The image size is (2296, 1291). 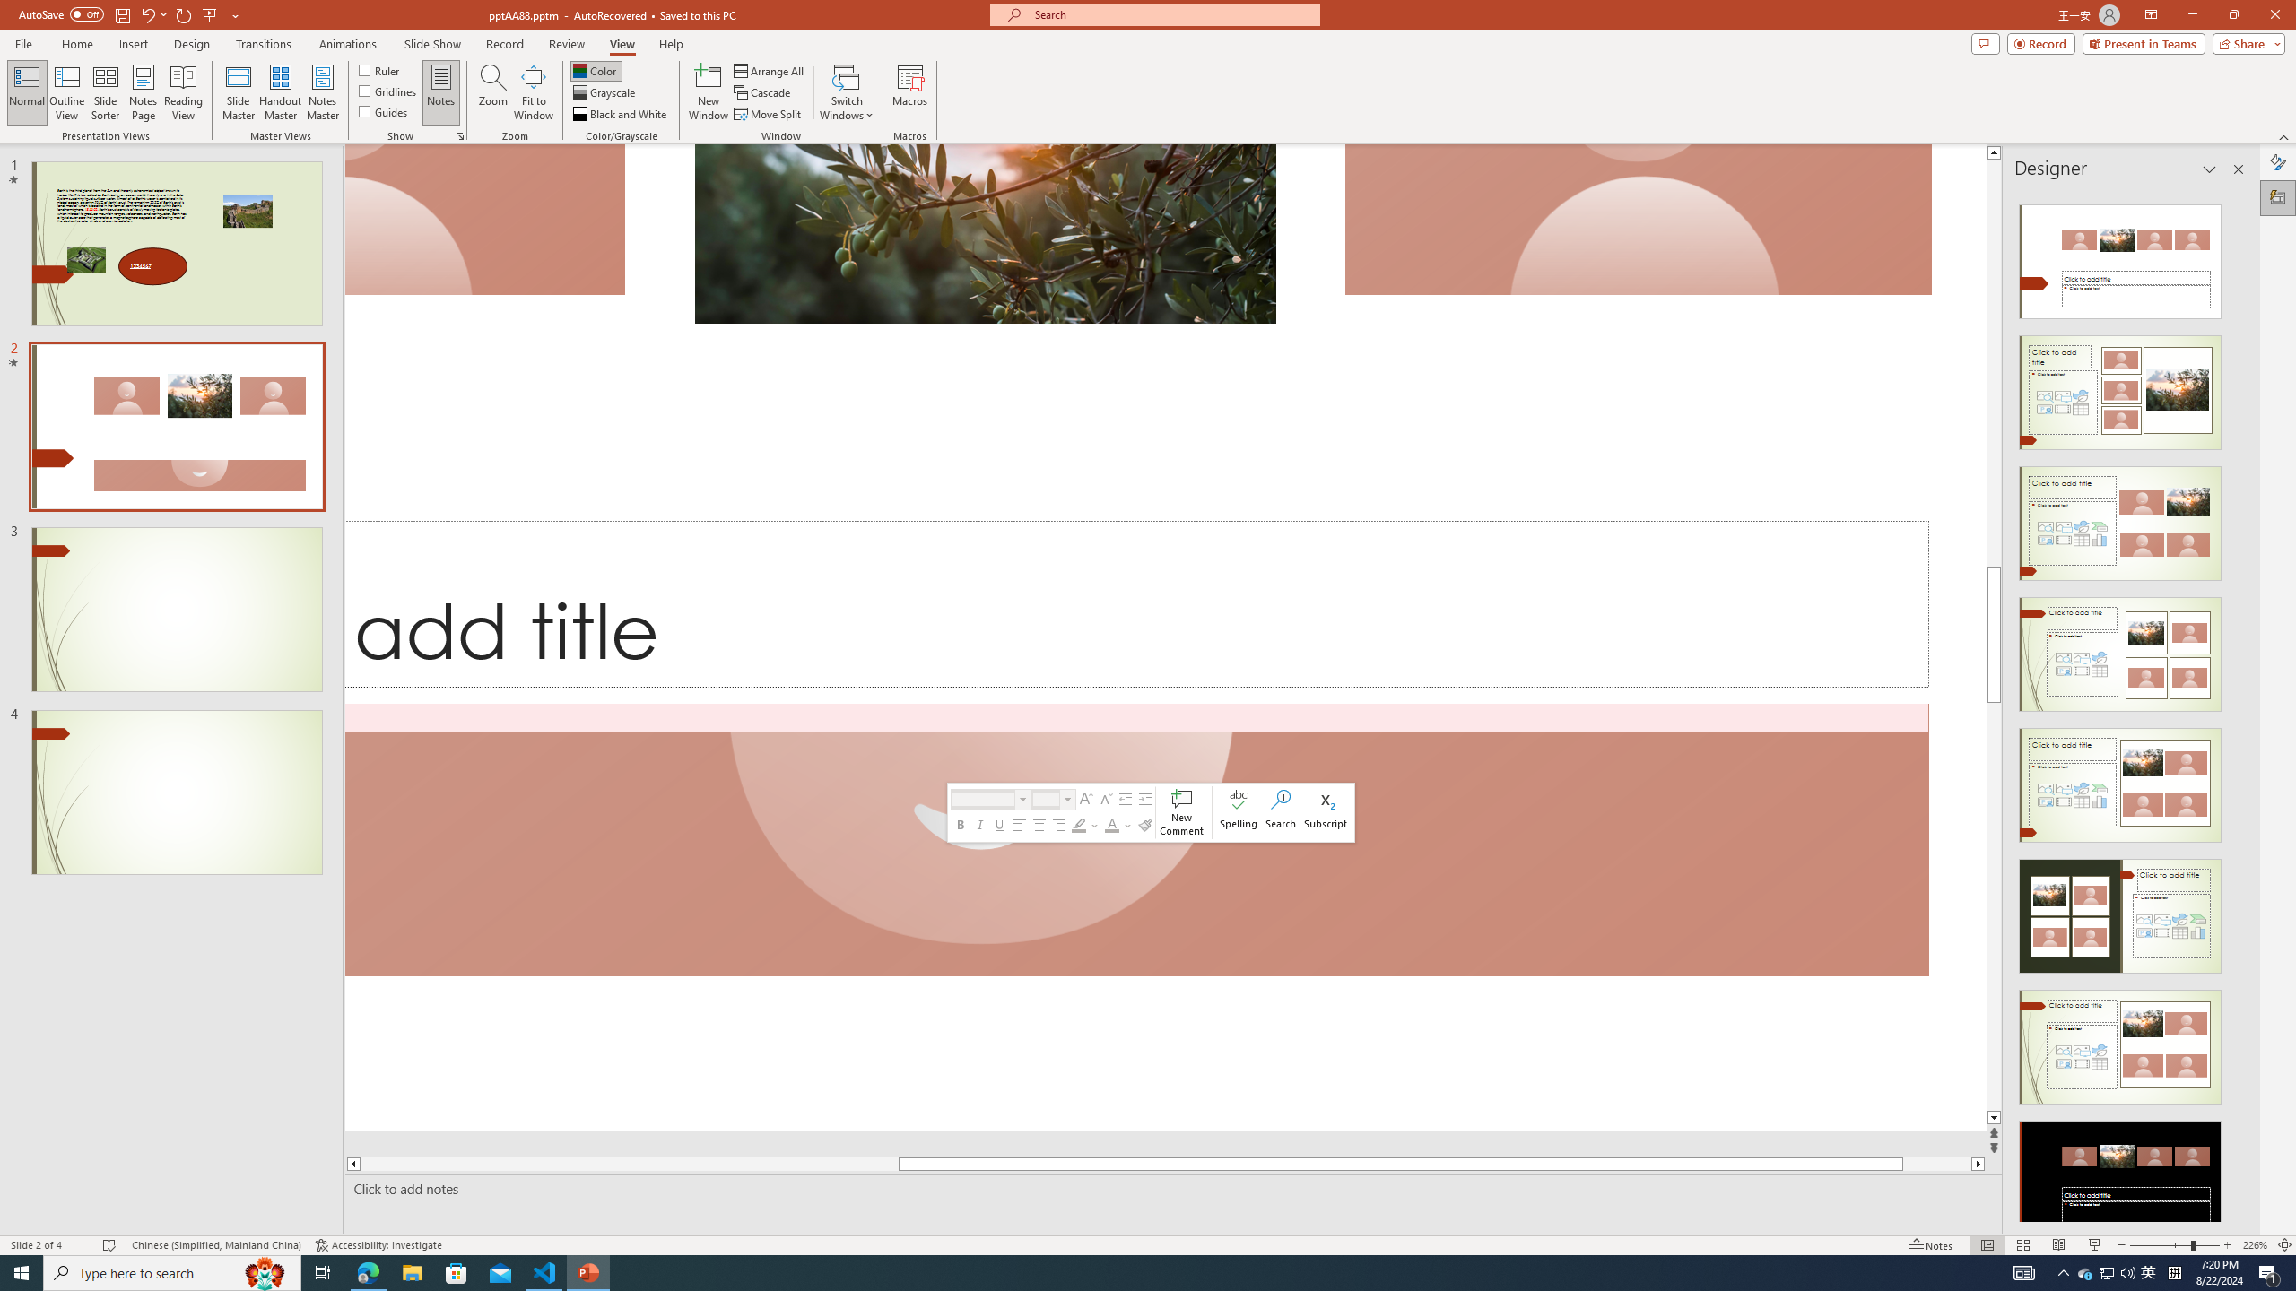 What do you see at coordinates (380, 70) in the screenshot?
I see `Ruler` at bounding box center [380, 70].